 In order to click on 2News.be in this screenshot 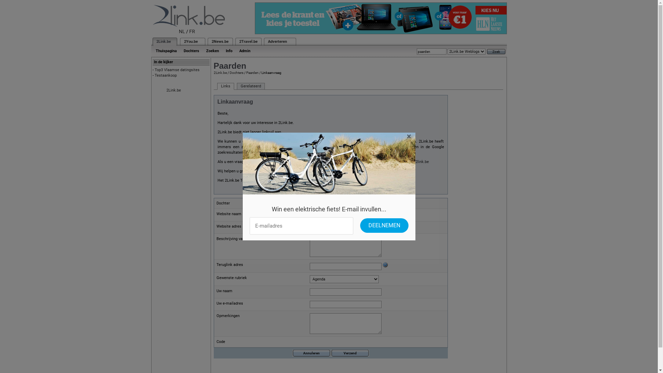, I will do `click(220, 41)`.